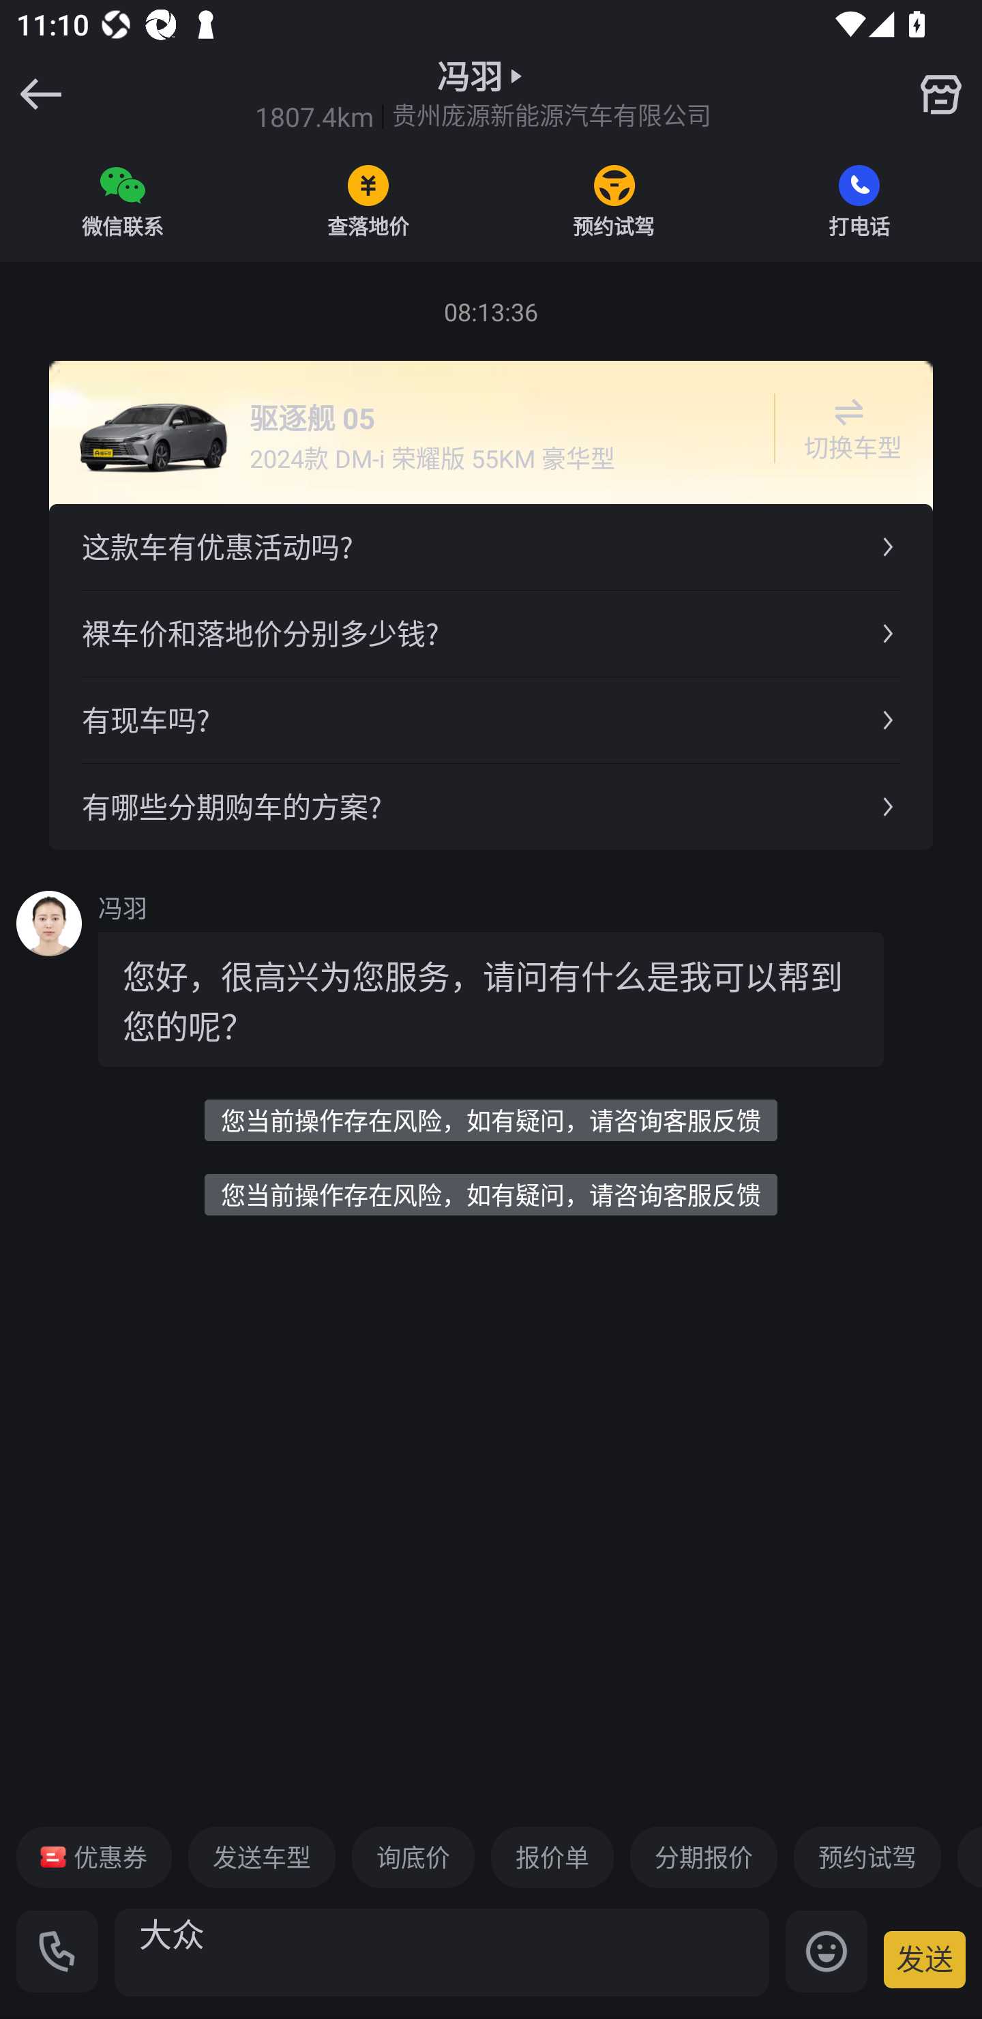 This screenshot has width=982, height=2019. What do you see at coordinates (442, 1952) in the screenshot?
I see `大众
` at bounding box center [442, 1952].